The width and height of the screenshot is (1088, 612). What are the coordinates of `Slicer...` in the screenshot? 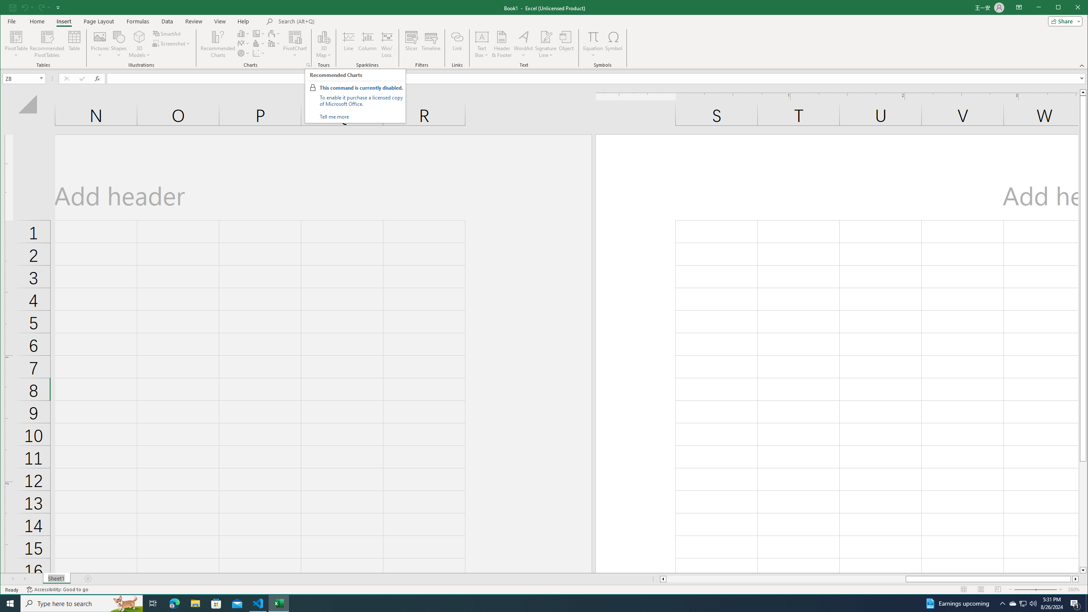 It's located at (411, 44).